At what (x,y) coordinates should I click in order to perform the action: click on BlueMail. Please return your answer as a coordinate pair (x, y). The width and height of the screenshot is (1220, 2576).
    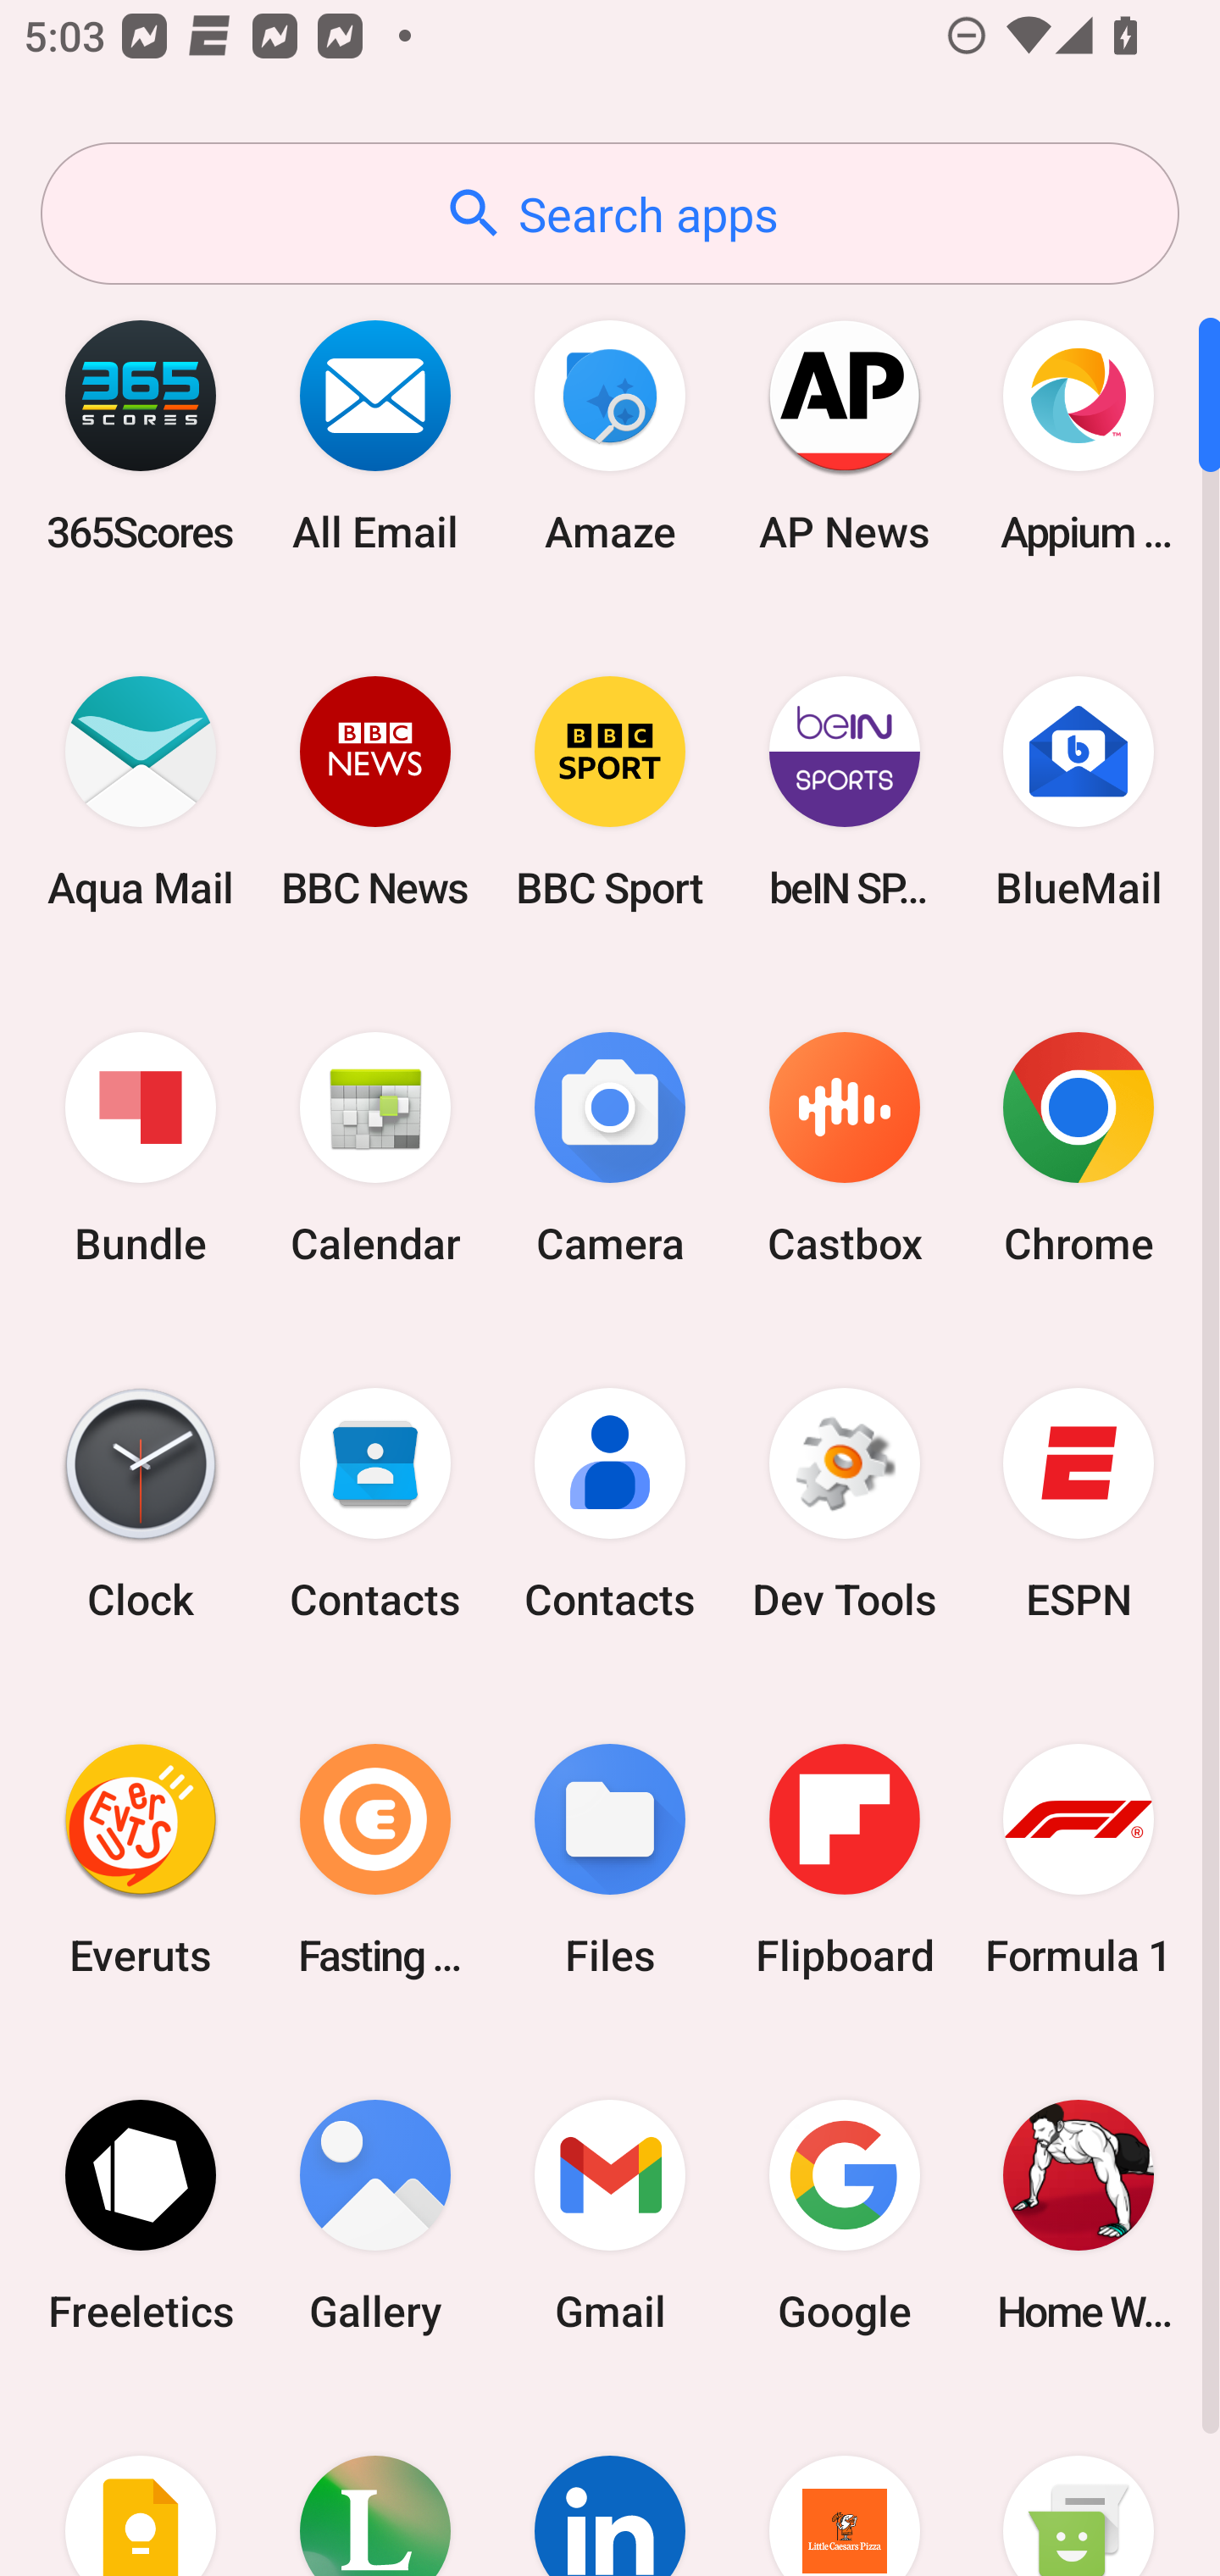
    Looking at the image, I should click on (1079, 791).